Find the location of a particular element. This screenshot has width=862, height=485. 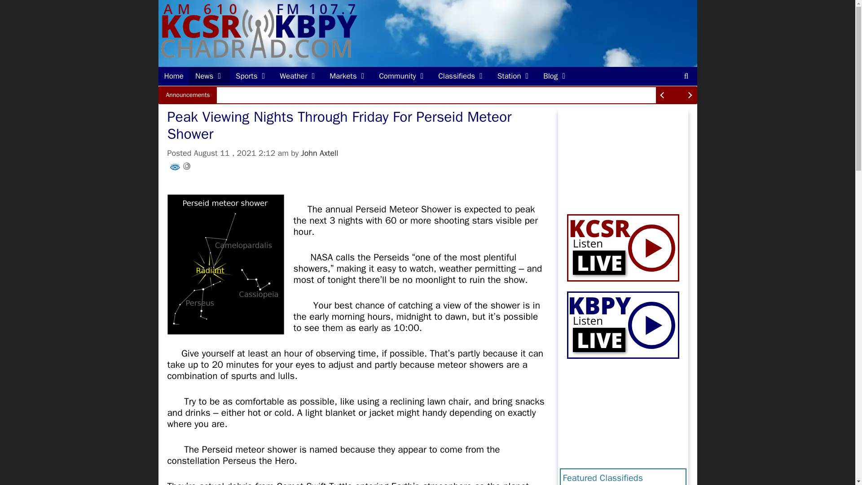

View all posts by John Axtell is located at coordinates (320, 153).